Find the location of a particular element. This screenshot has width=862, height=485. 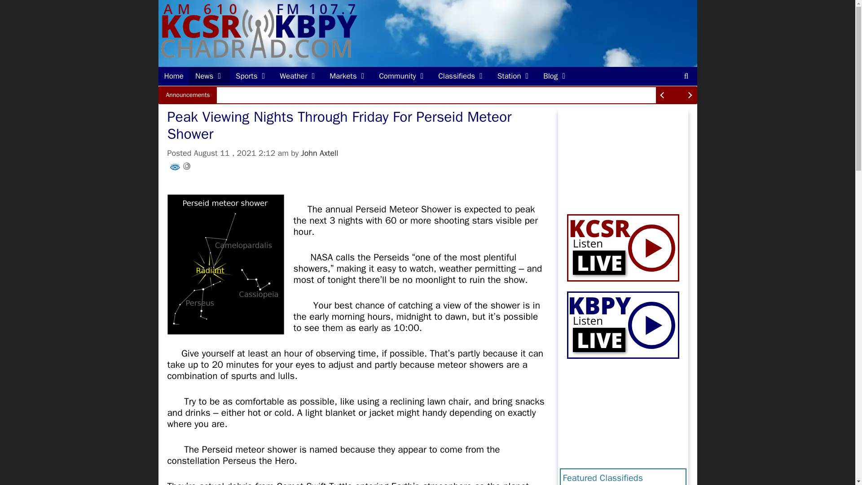

View all posts by John Axtell is located at coordinates (320, 153).